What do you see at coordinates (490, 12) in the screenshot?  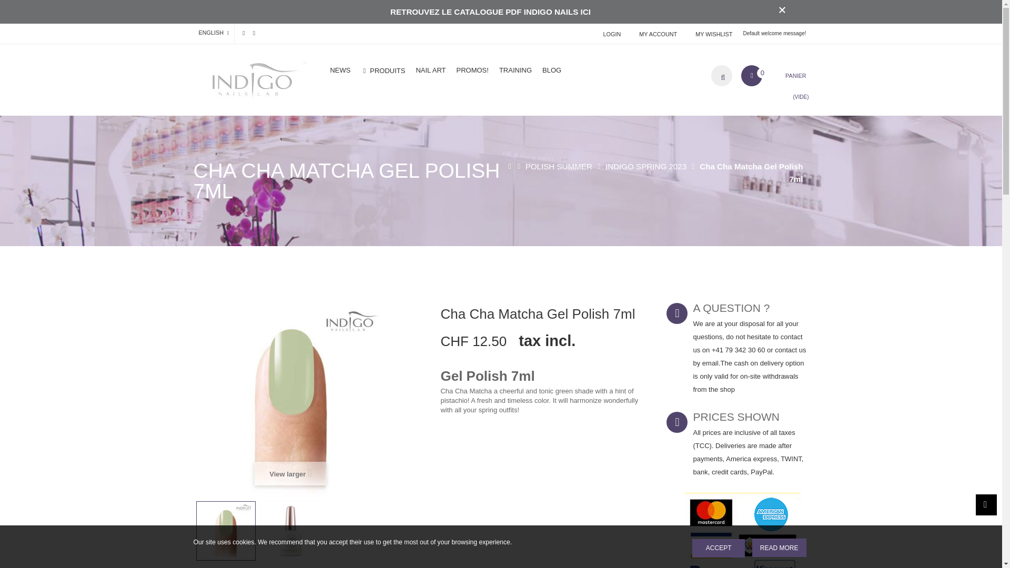 I see `Catalogue Indigo Nails` at bounding box center [490, 12].